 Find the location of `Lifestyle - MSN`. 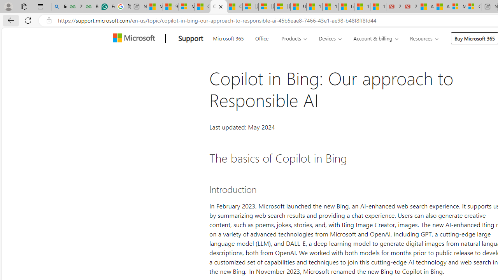

Lifestyle - MSN is located at coordinates (346, 7).